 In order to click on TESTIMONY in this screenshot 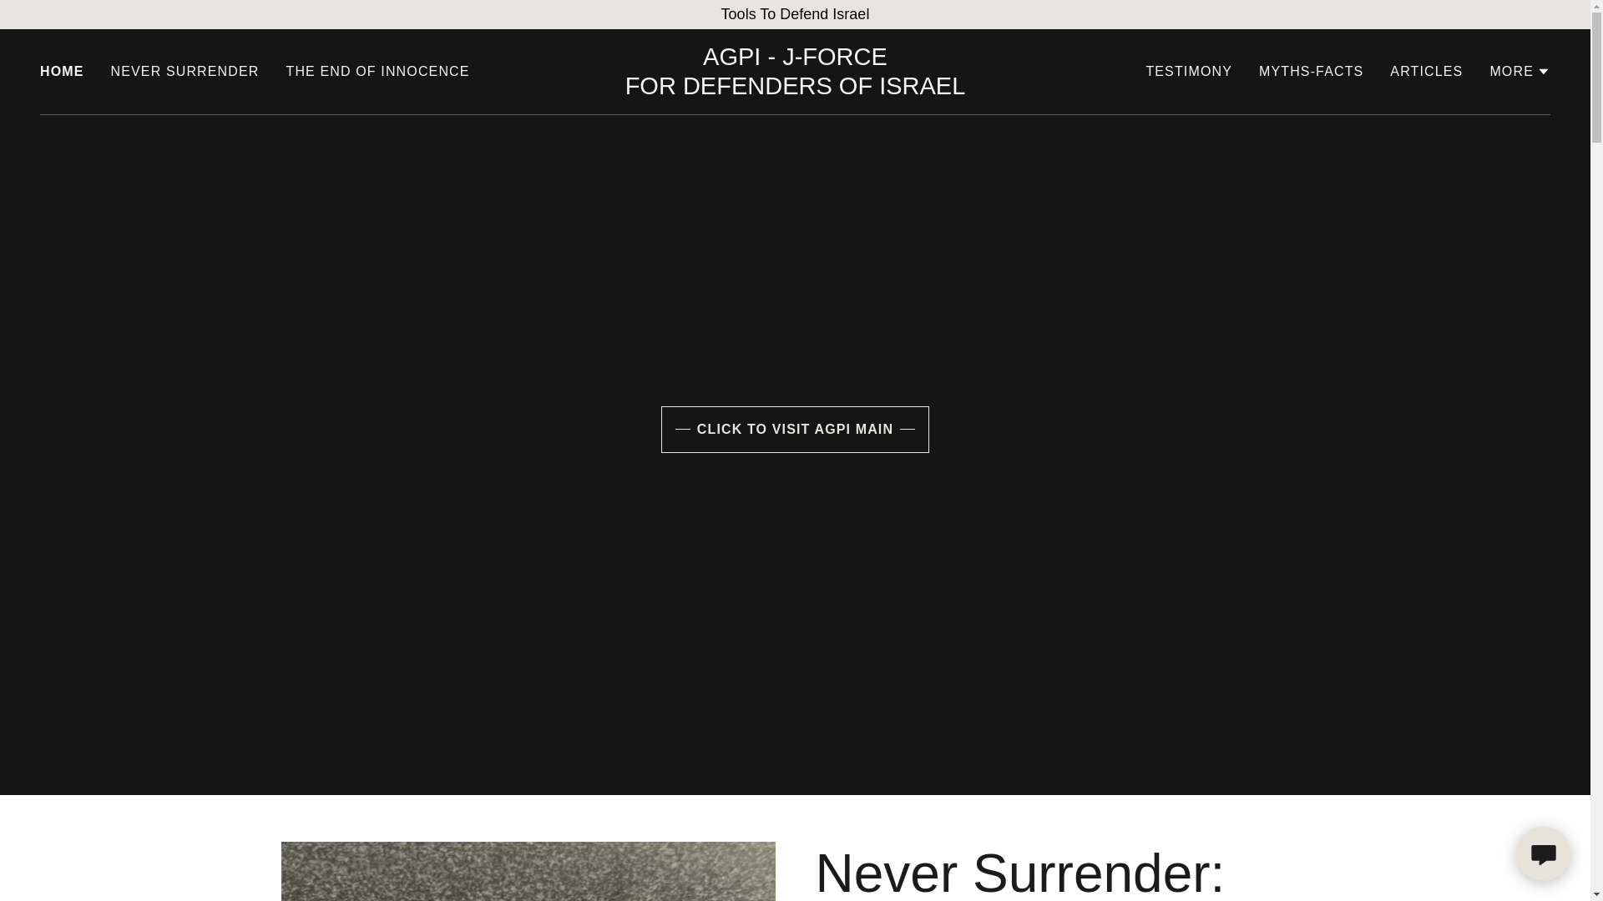, I will do `click(1189, 72)`.